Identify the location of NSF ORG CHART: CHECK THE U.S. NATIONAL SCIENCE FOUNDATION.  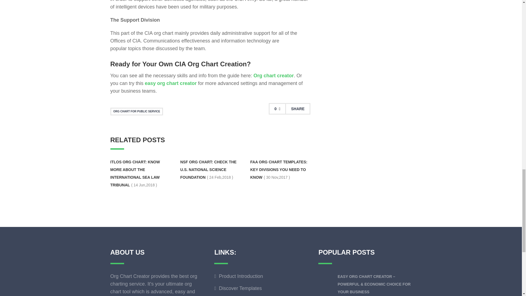
(208, 169).